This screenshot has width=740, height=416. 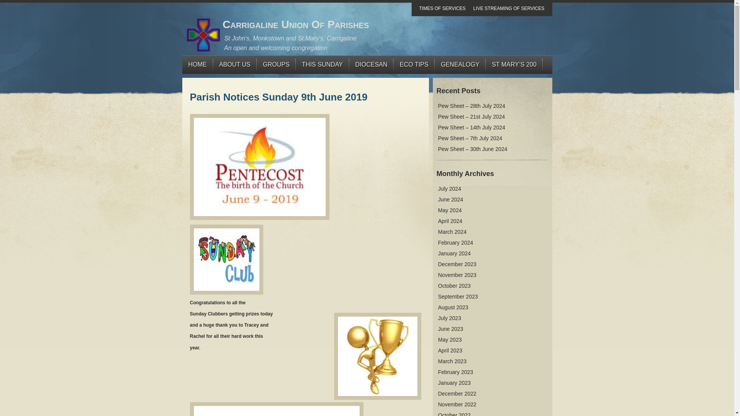 What do you see at coordinates (460, 65) in the screenshot?
I see `GENEALOGY` at bounding box center [460, 65].